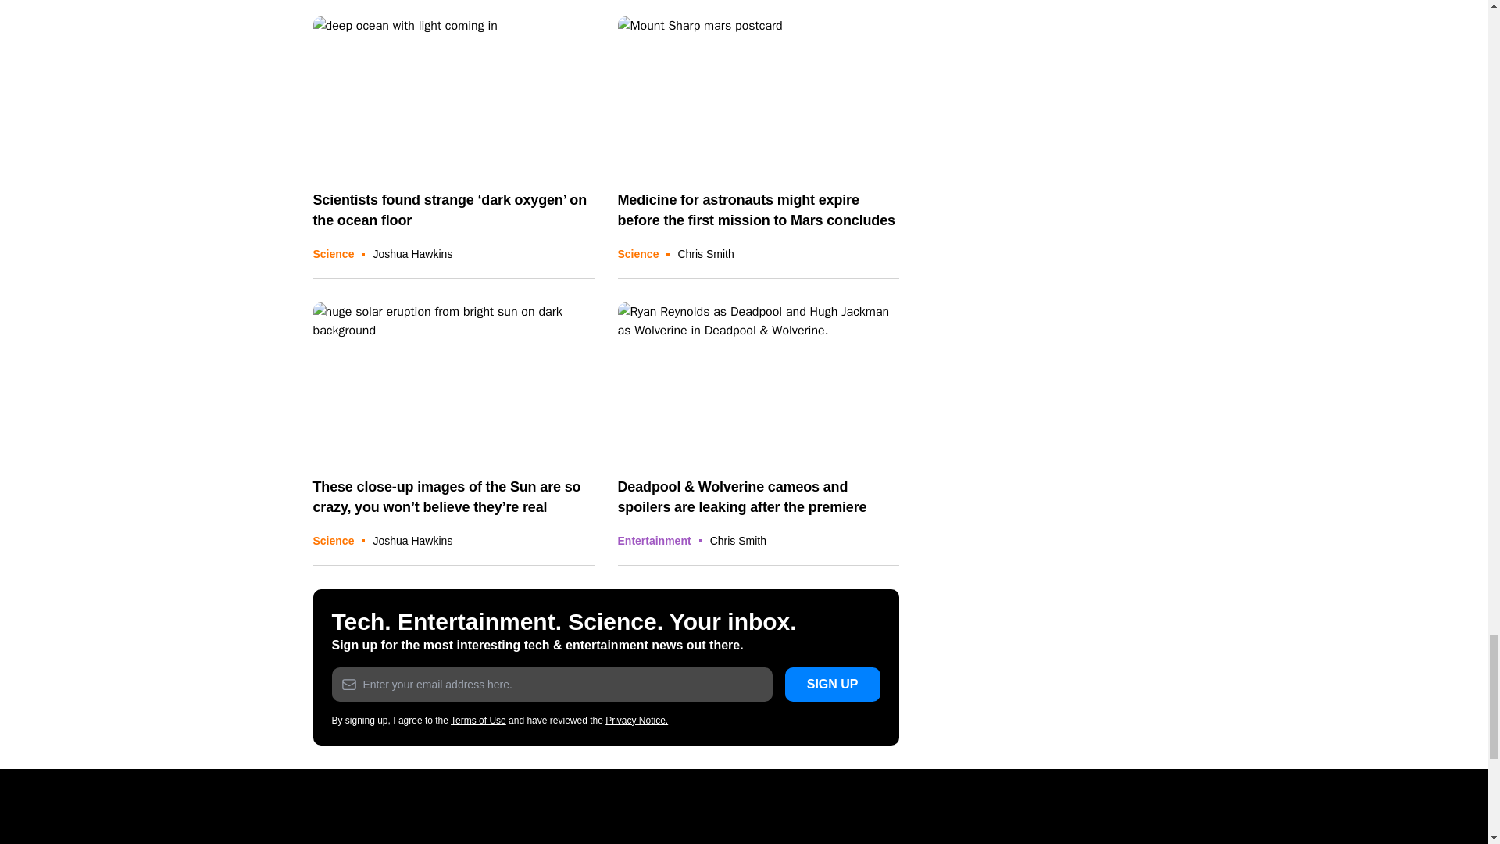  What do you see at coordinates (412, 540) in the screenshot?
I see `Posts by Joshua Hawkins` at bounding box center [412, 540].